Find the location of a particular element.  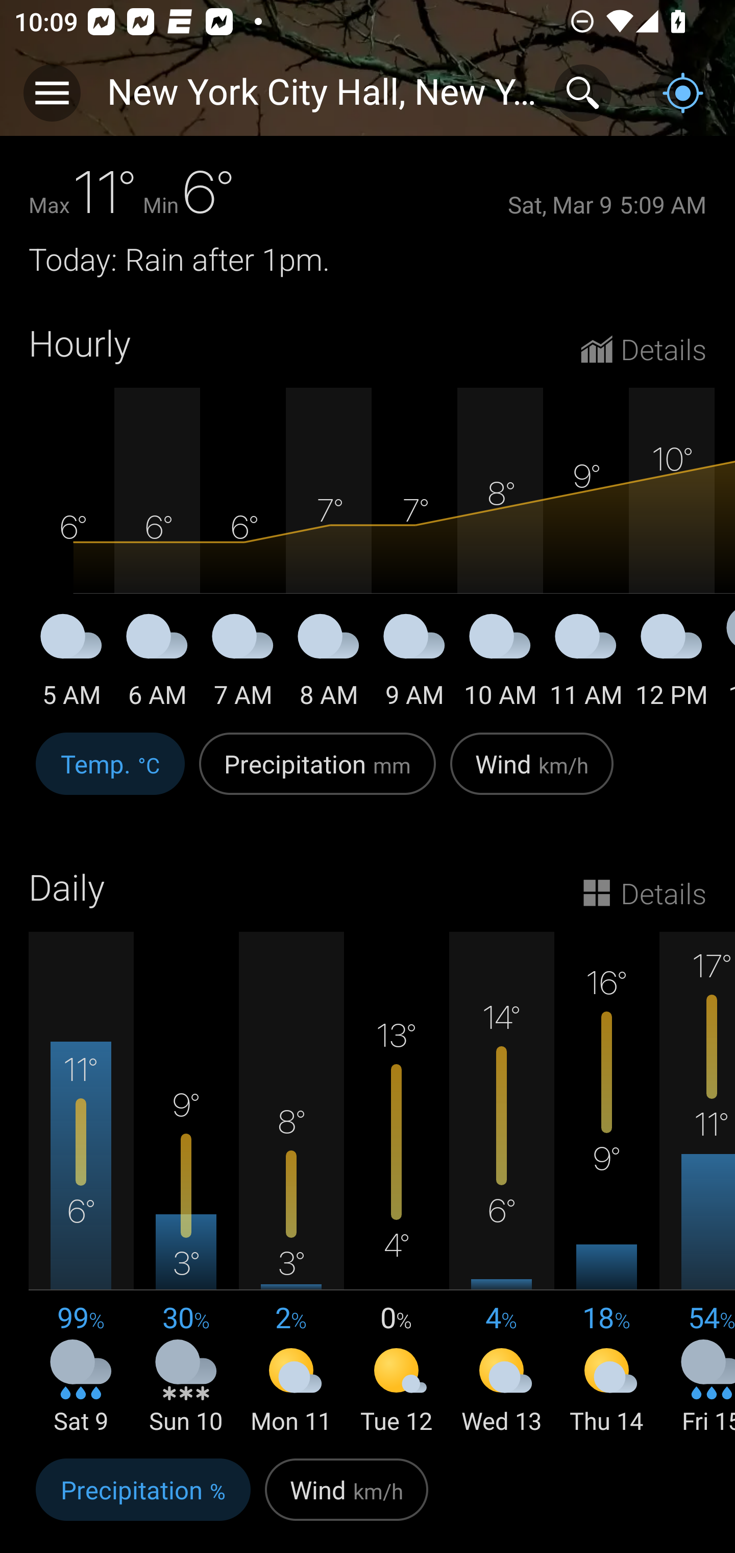

6 AM is located at coordinates (157, 664).